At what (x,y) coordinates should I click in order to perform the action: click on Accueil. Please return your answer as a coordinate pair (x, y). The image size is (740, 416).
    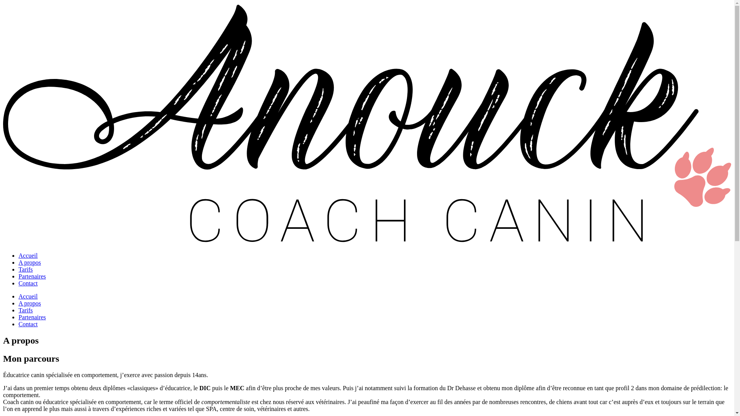
    Looking at the image, I should click on (28, 297).